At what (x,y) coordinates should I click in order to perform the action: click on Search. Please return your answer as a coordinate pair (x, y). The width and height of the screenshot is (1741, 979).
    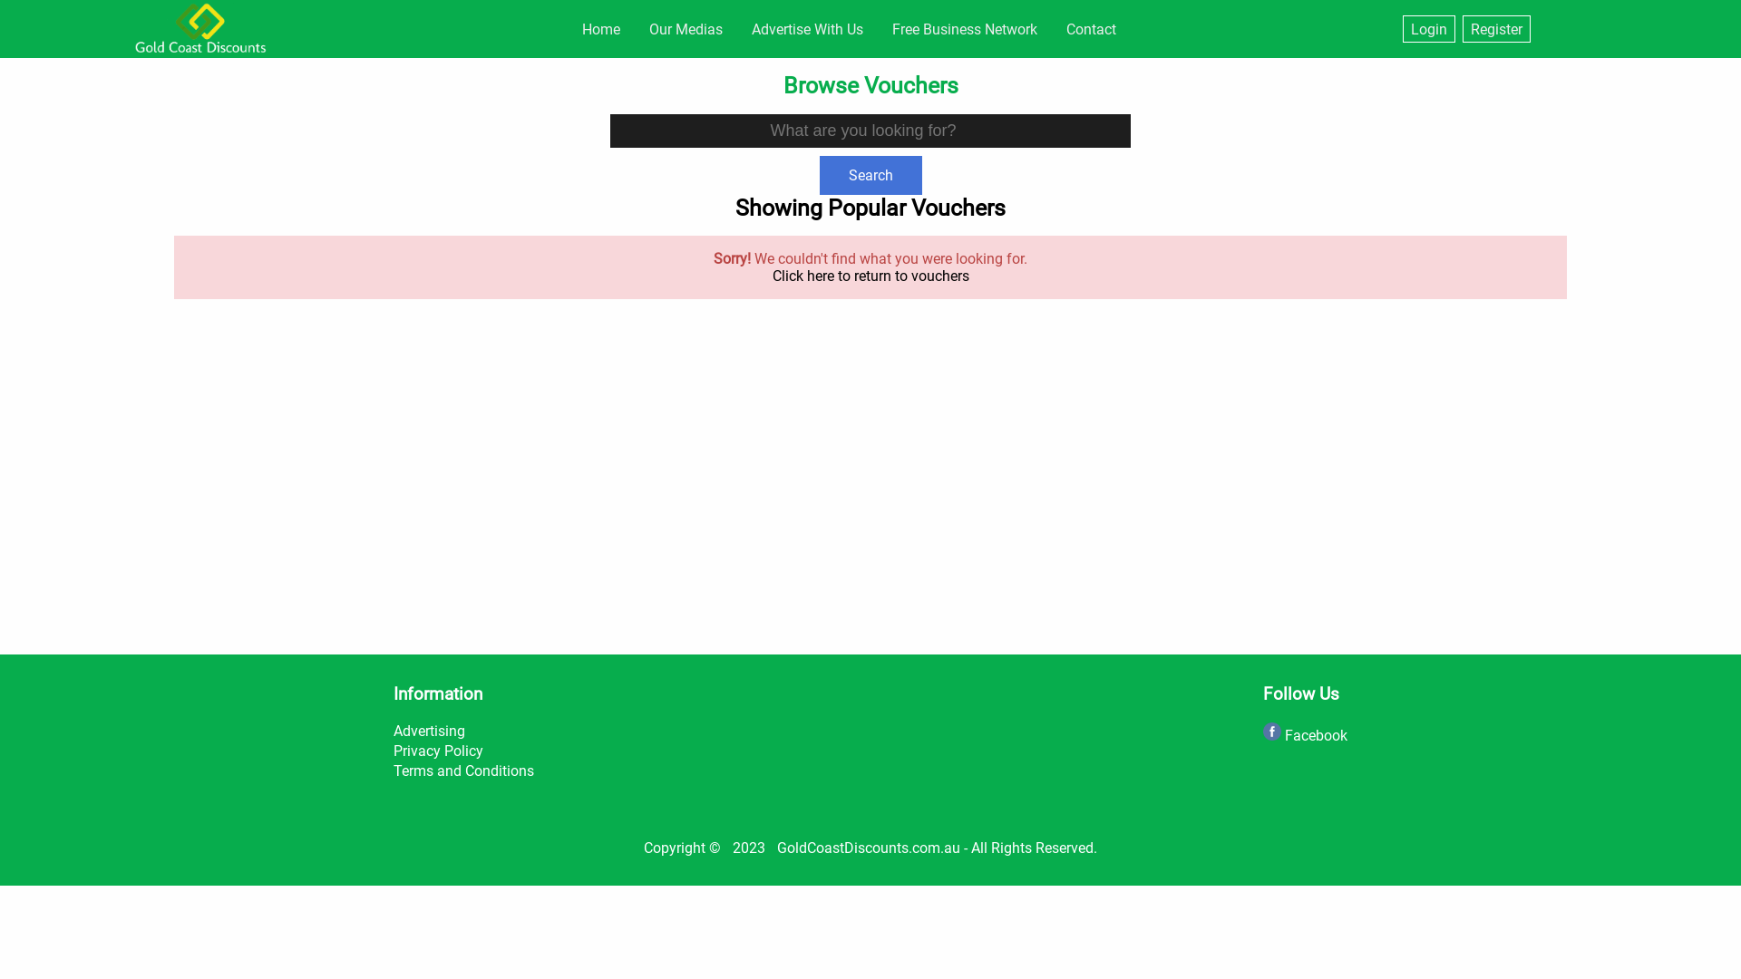
    Looking at the image, I should click on (870, 176).